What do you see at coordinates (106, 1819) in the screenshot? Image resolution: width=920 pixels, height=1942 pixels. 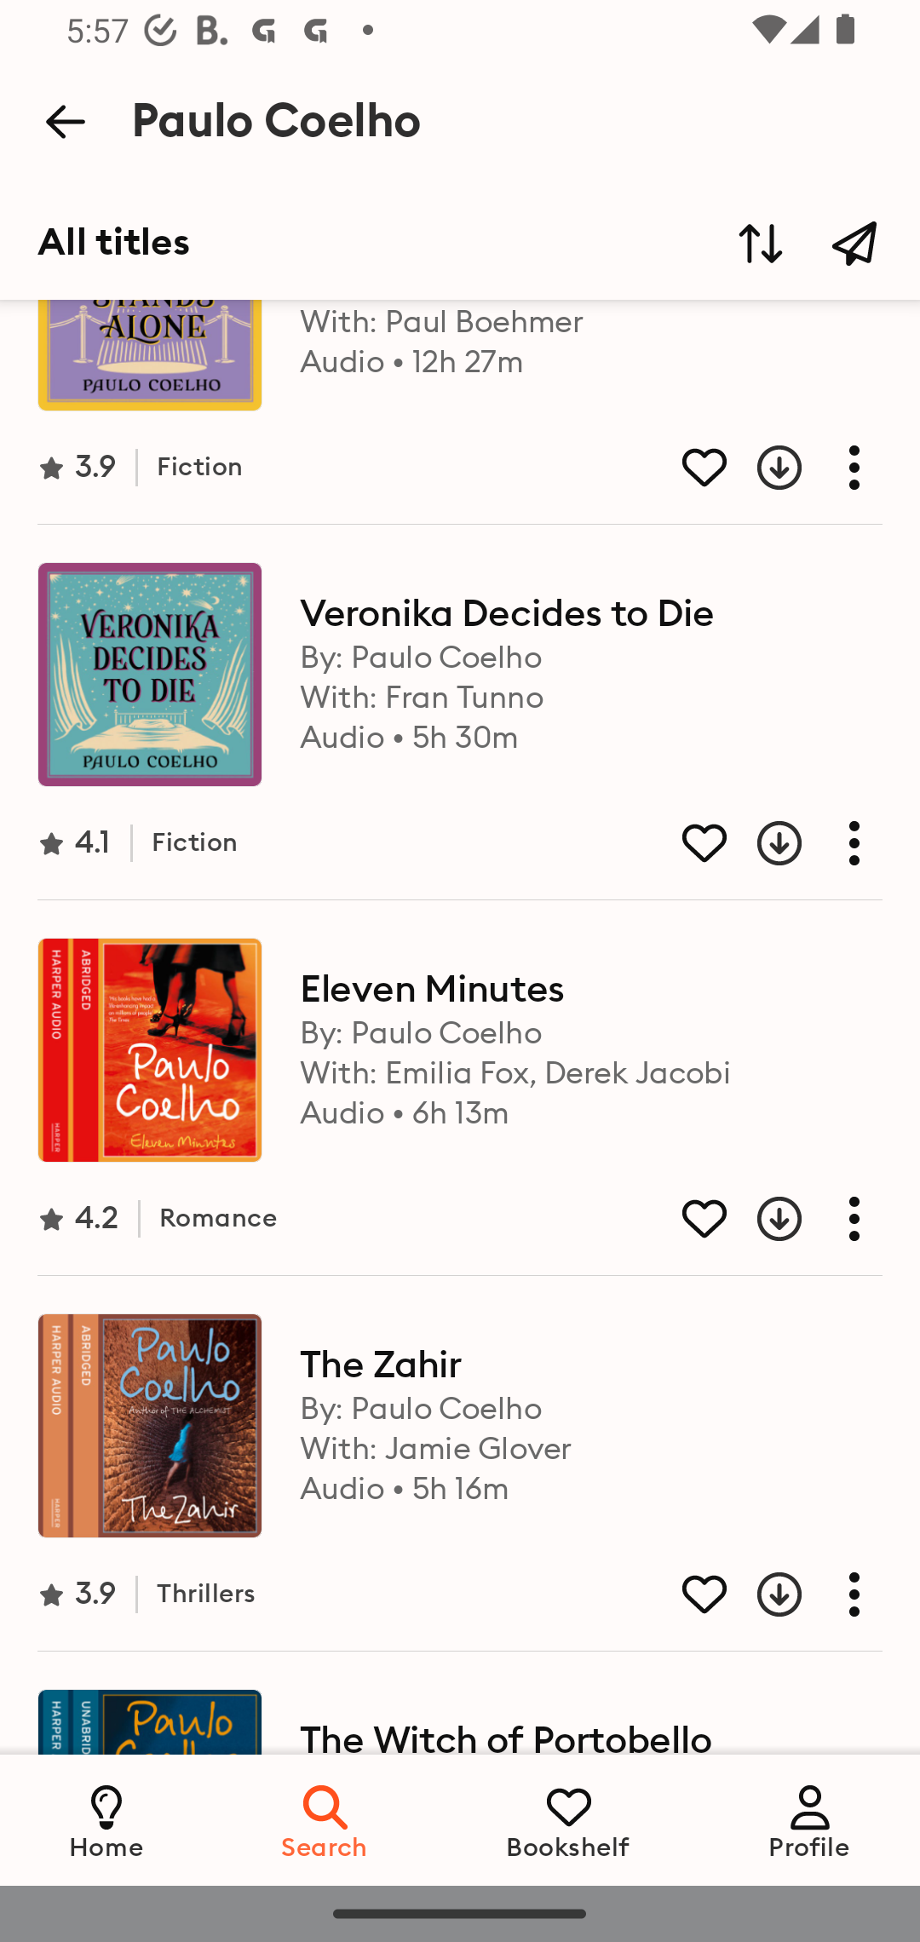 I see `Home` at bounding box center [106, 1819].